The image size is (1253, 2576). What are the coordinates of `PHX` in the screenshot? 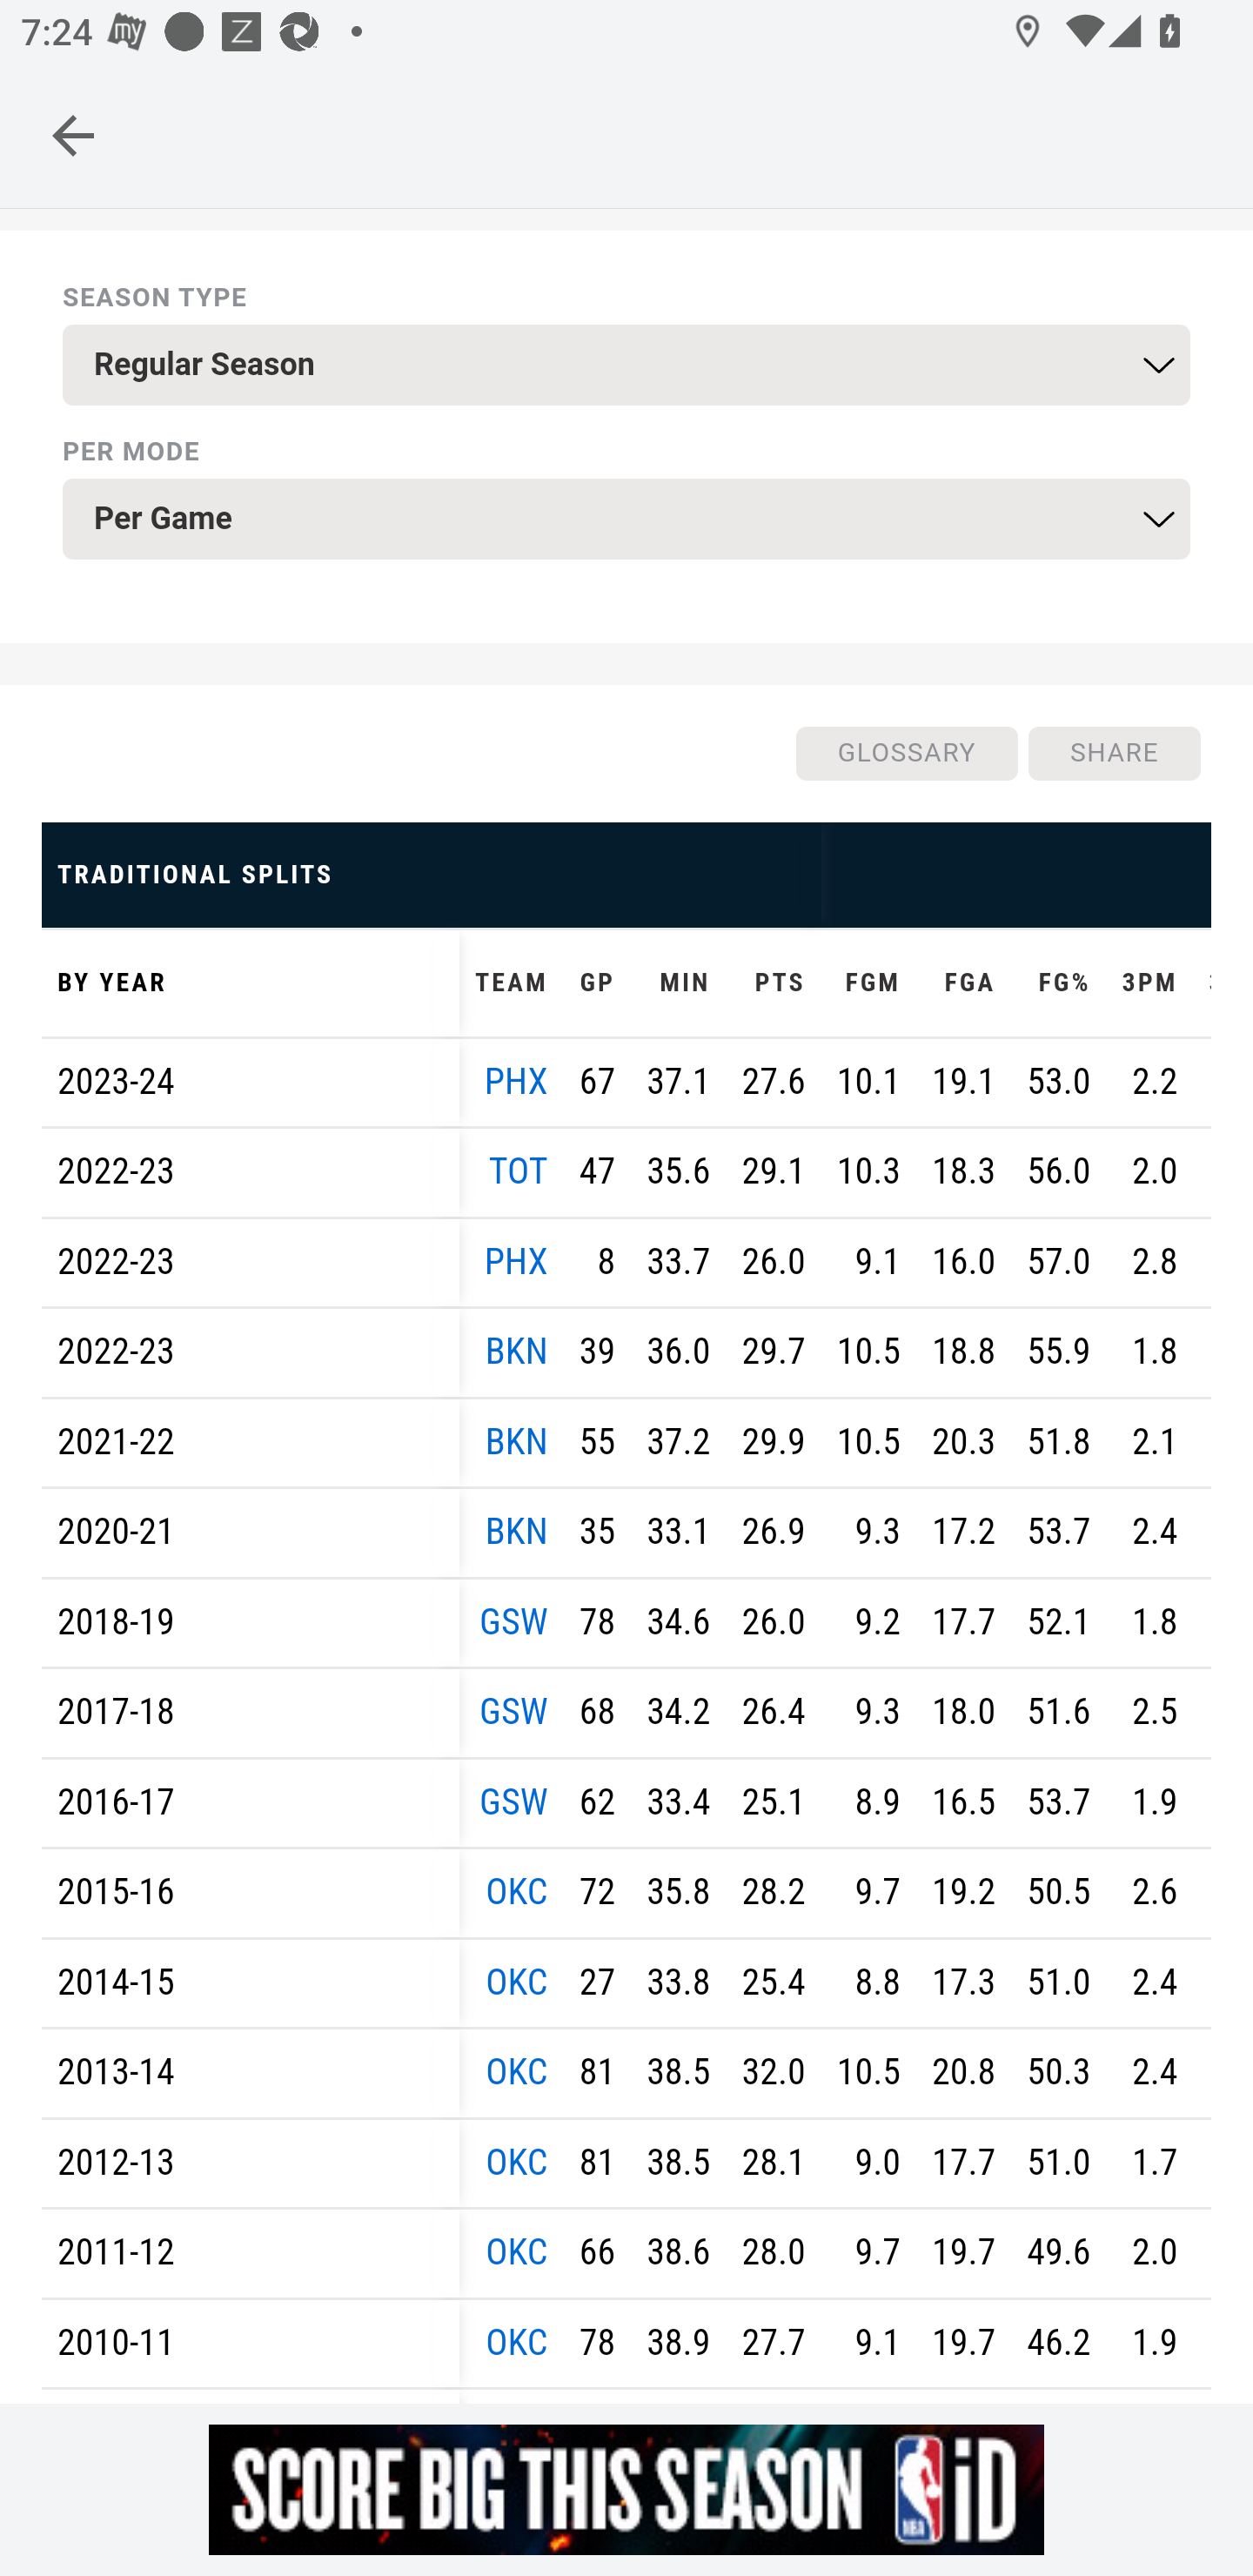 It's located at (515, 1081).